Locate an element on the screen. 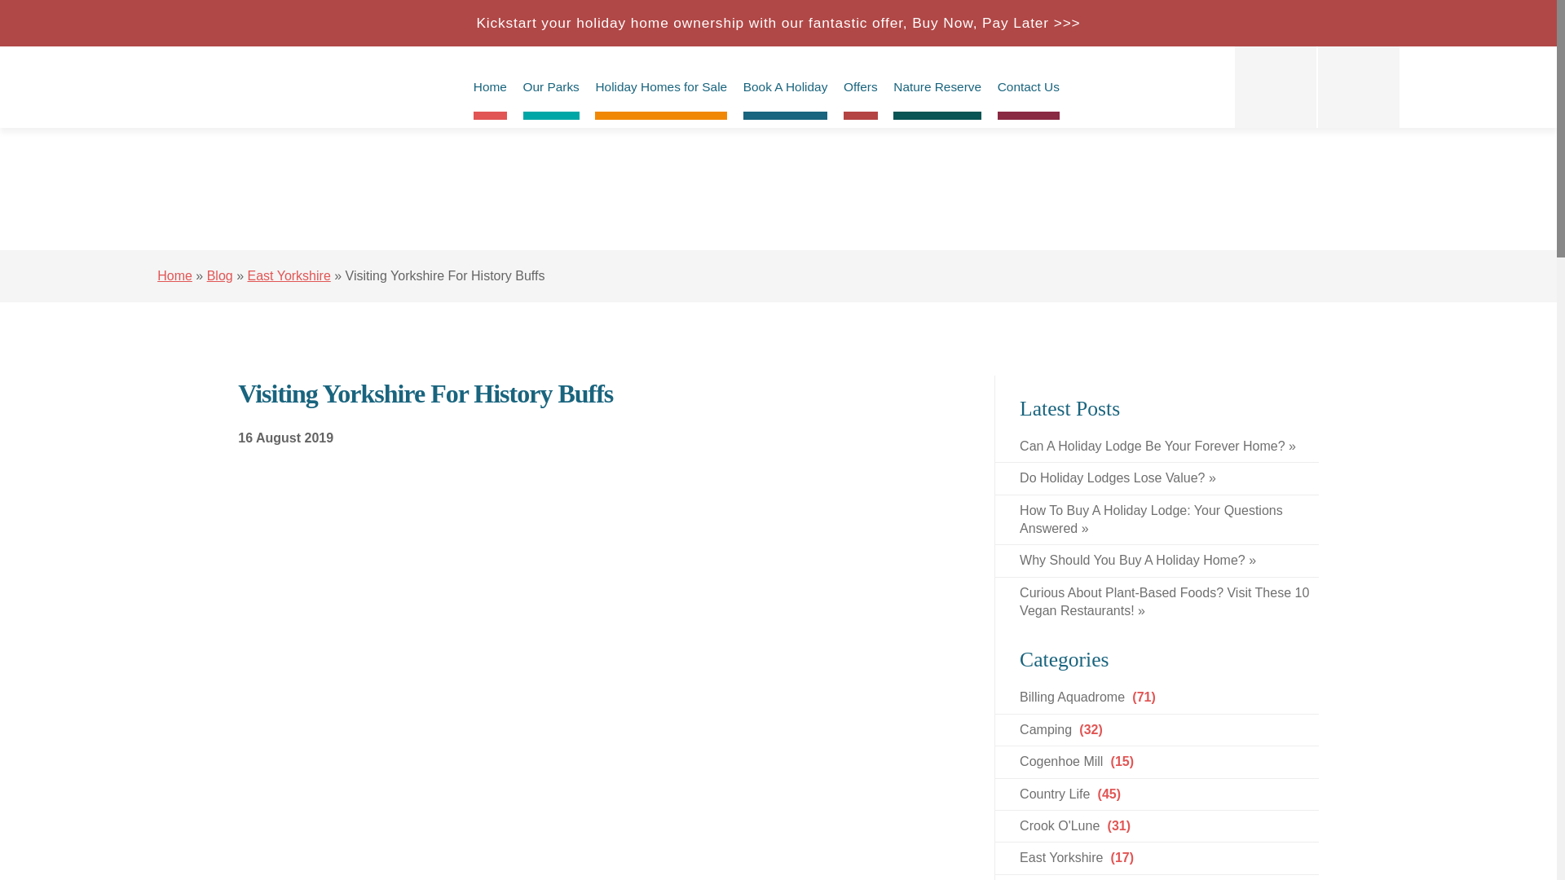 The width and height of the screenshot is (1565, 880). Pure Leisure Group - Click here to return to the homepage is located at coordinates (224, 86).